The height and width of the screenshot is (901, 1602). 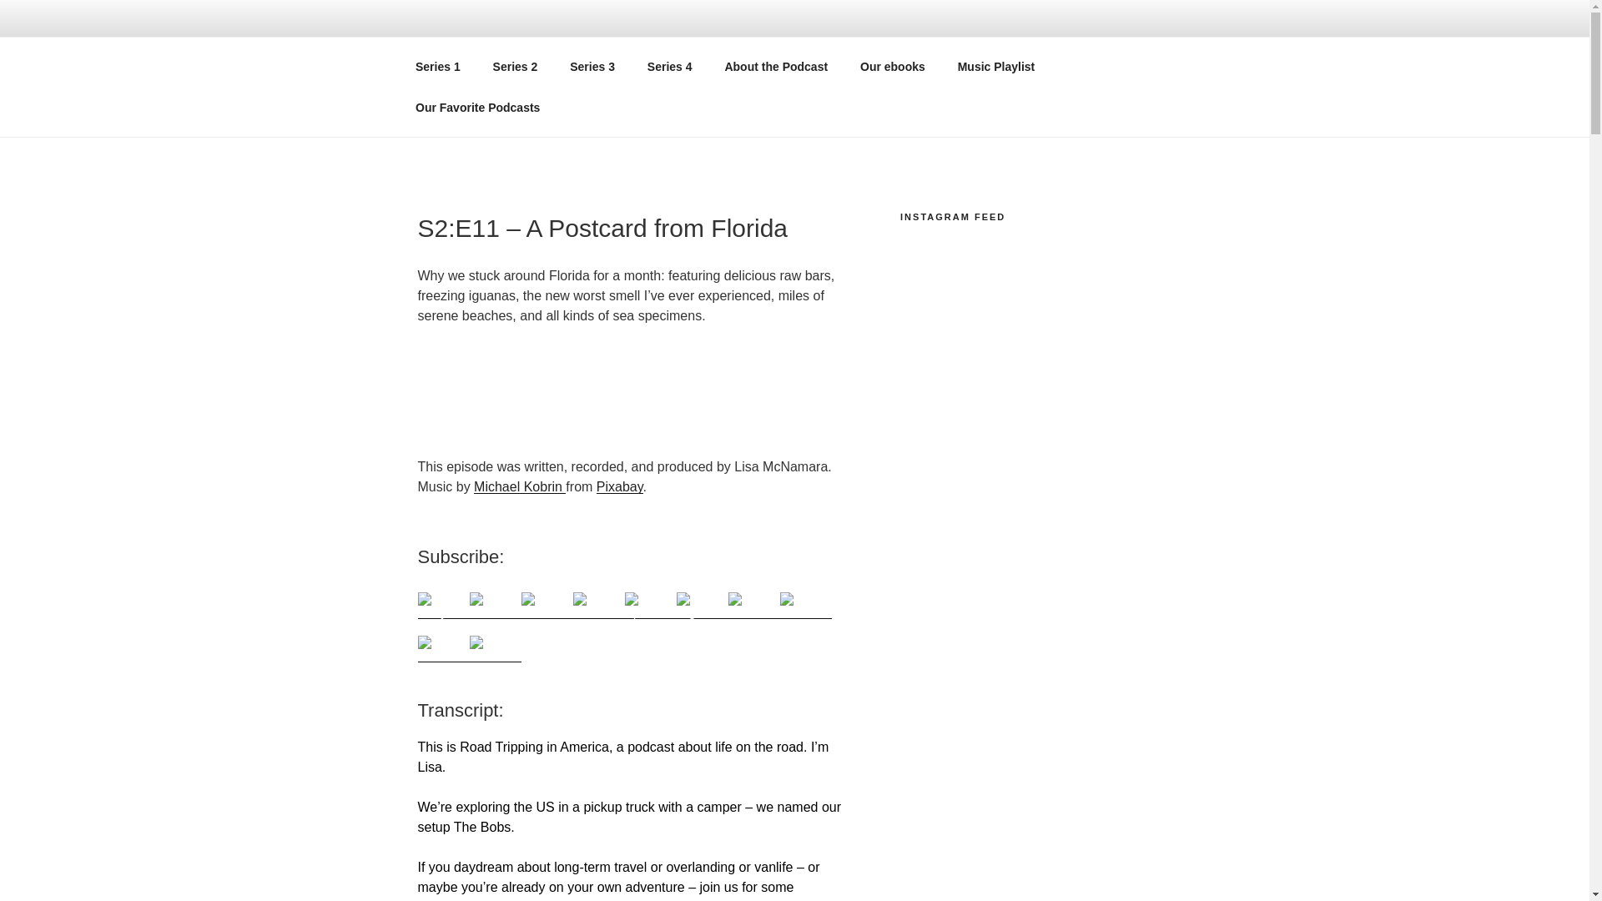 I want to click on Our Favorite Podcasts, so click(x=477, y=107).